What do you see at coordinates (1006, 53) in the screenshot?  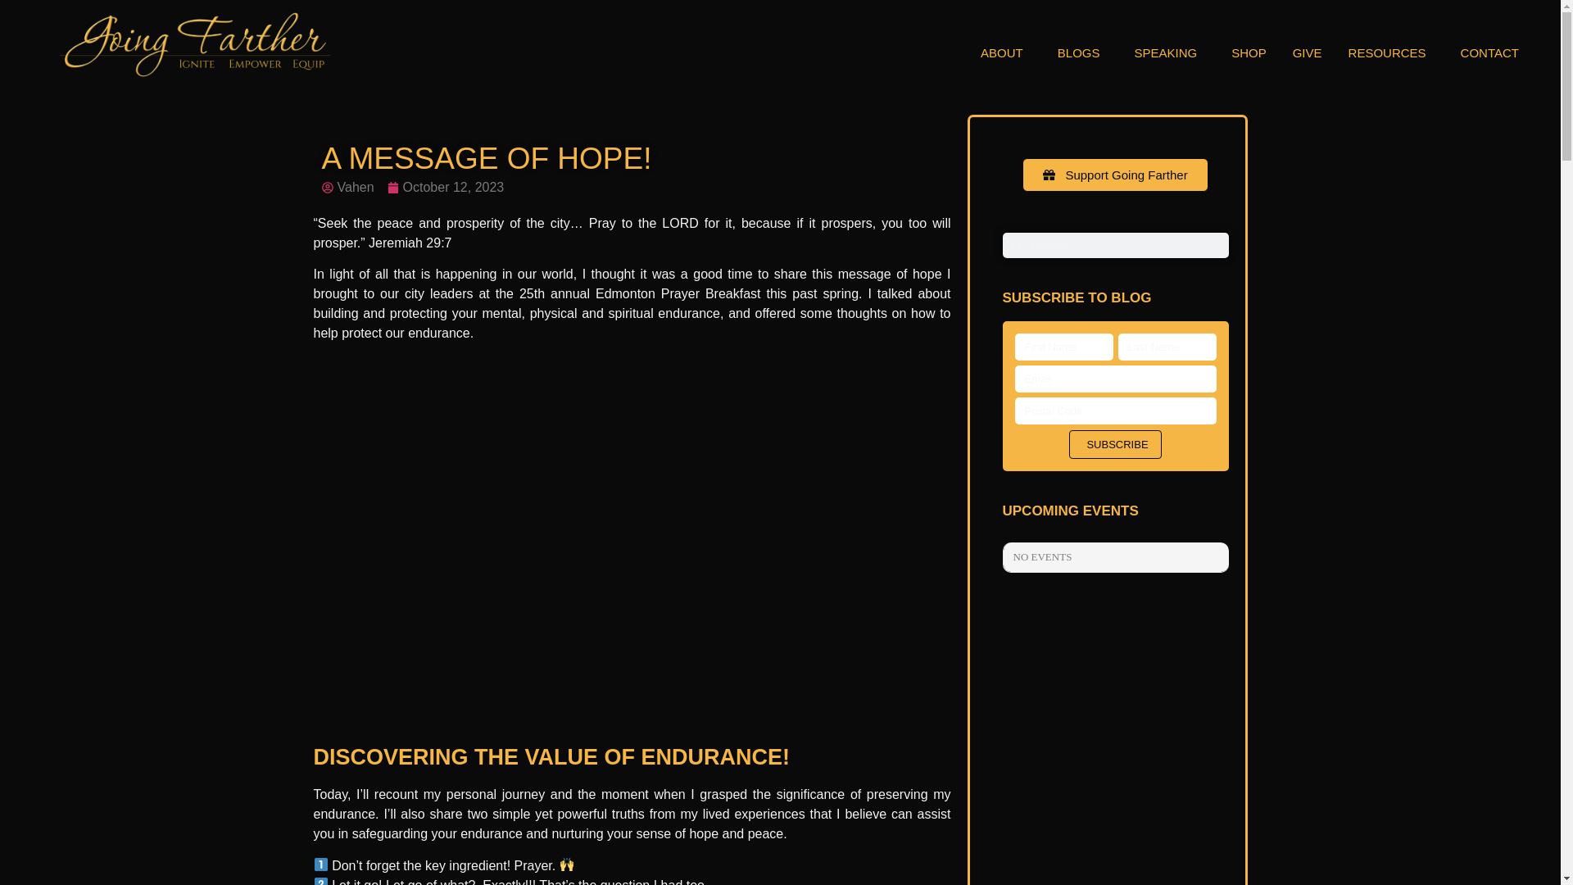 I see `ABOUT` at bounding box center [1006, 53].